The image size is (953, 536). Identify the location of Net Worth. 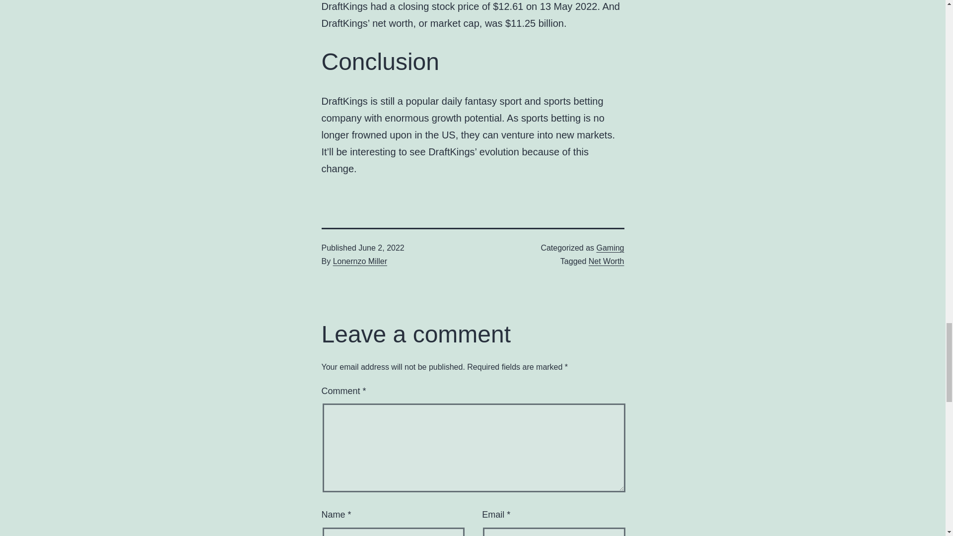
(607, 261).